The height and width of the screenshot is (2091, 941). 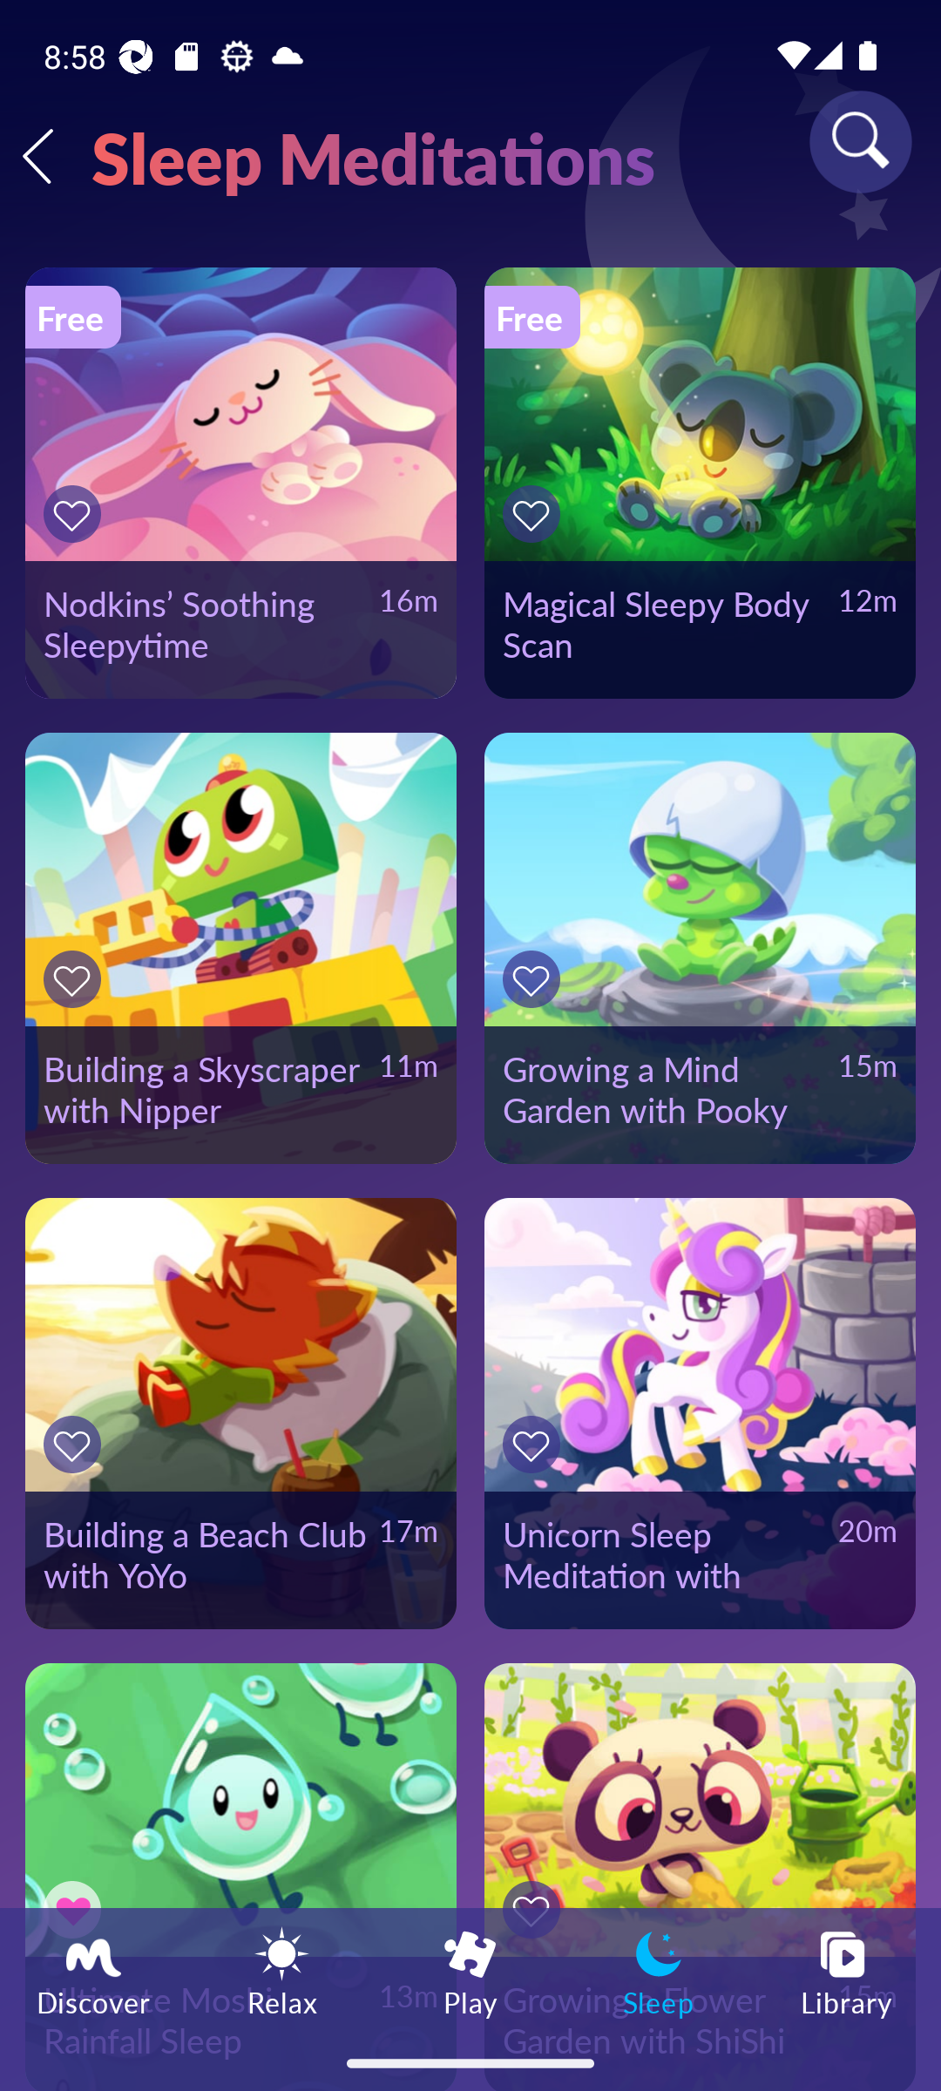 What do you see at coordinates (76, 979) in the screenshot?
I see `Button` at bounding box center [76, 979].